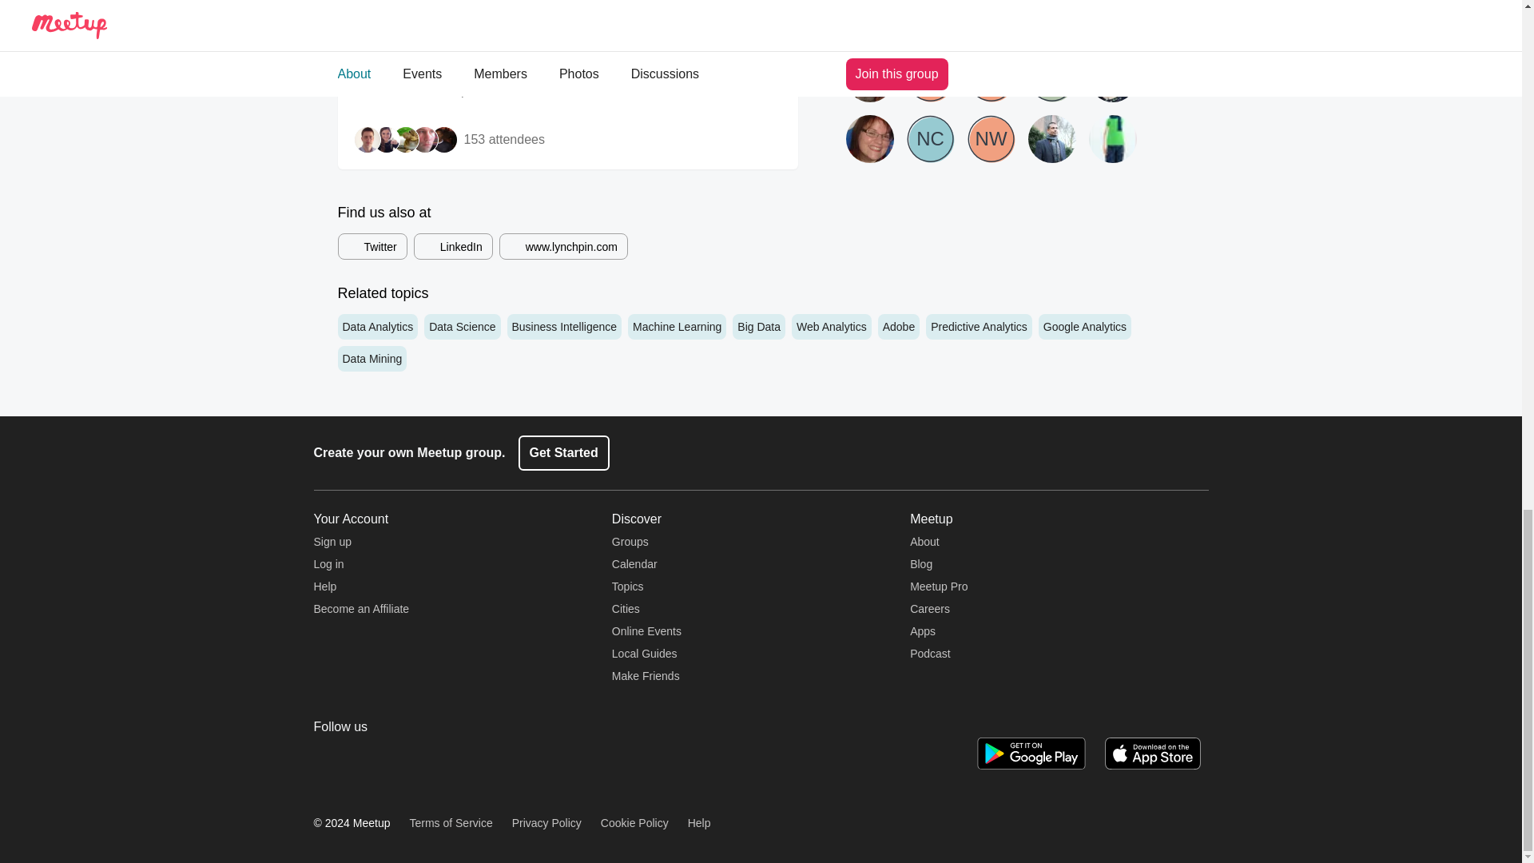  What do you see at coordinates (831, 327) in the screenshot?
I see `Web Analytics` at bounding box center [831, 327].